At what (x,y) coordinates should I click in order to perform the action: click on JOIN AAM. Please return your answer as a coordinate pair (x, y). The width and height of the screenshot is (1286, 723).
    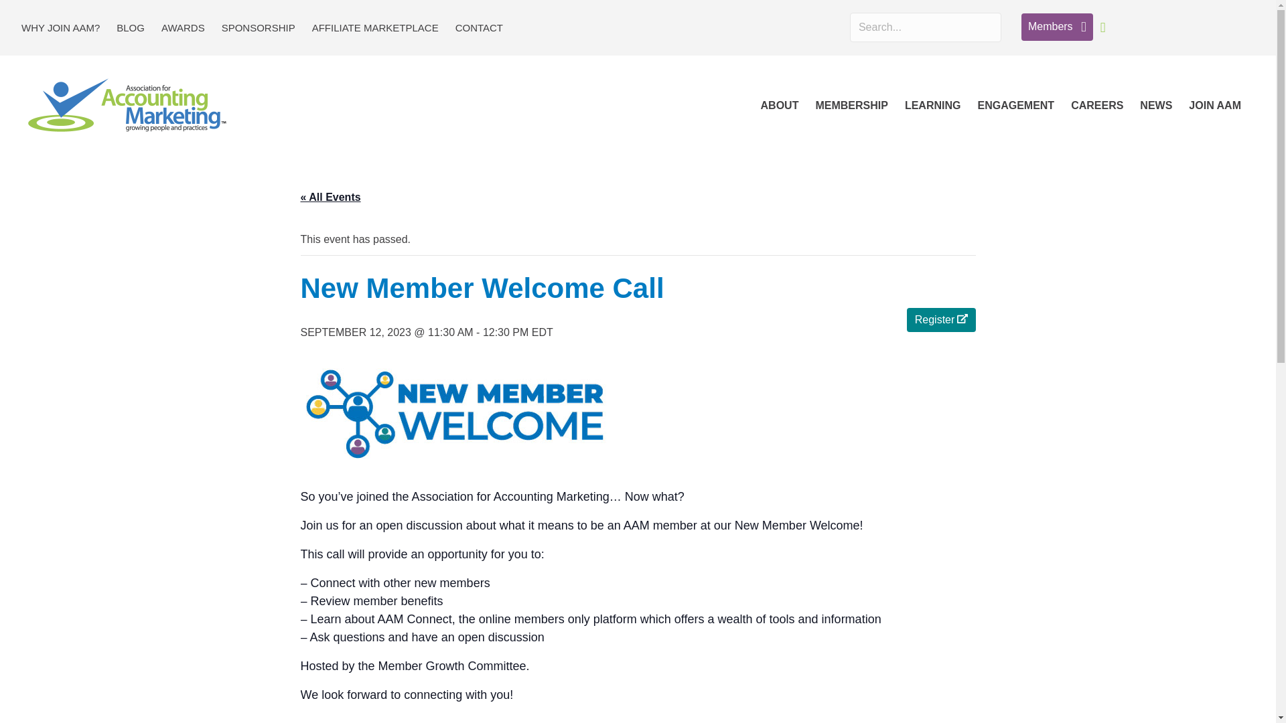
    Looking at the image, I should click on (1214, 106).